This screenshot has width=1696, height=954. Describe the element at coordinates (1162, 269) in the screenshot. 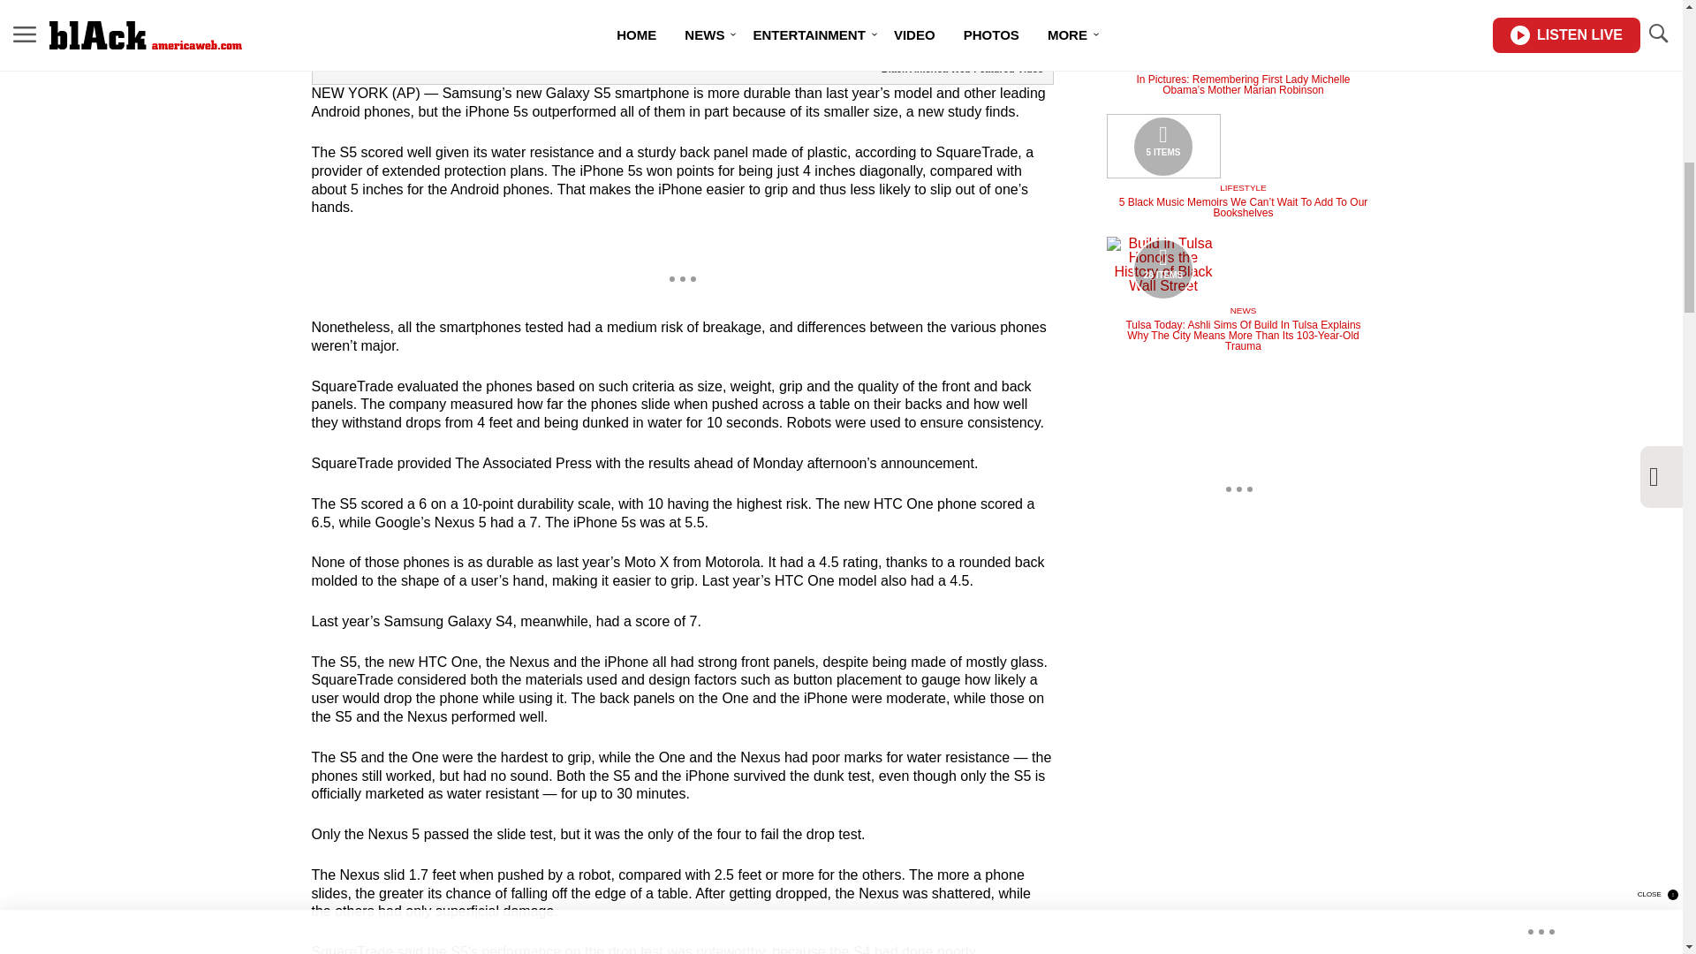

I see `Media Playlist` at that location.